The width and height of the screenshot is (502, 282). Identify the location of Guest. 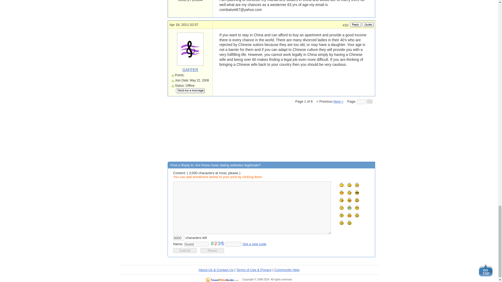
(196, 244).